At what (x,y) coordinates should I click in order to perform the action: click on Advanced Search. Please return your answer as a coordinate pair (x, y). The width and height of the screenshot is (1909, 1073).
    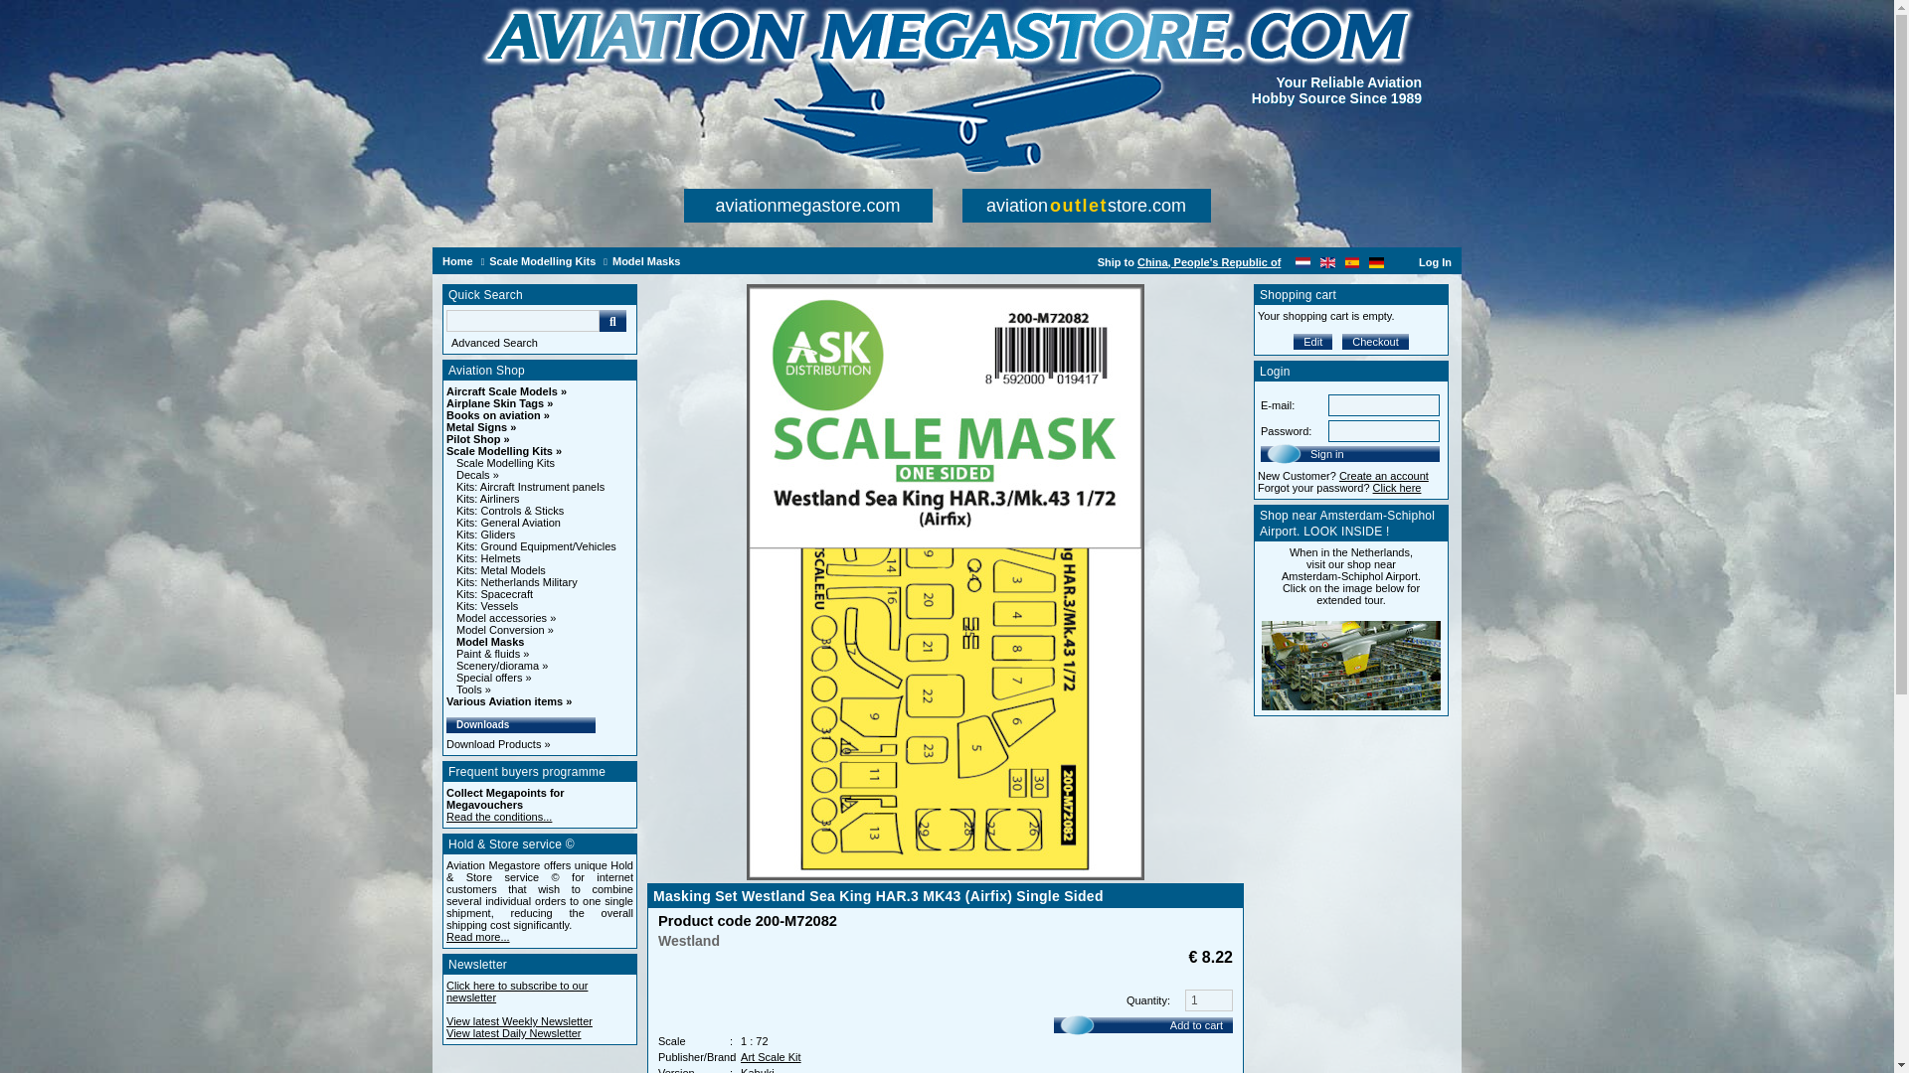
    Looking at the image, I should click on (542, 343).